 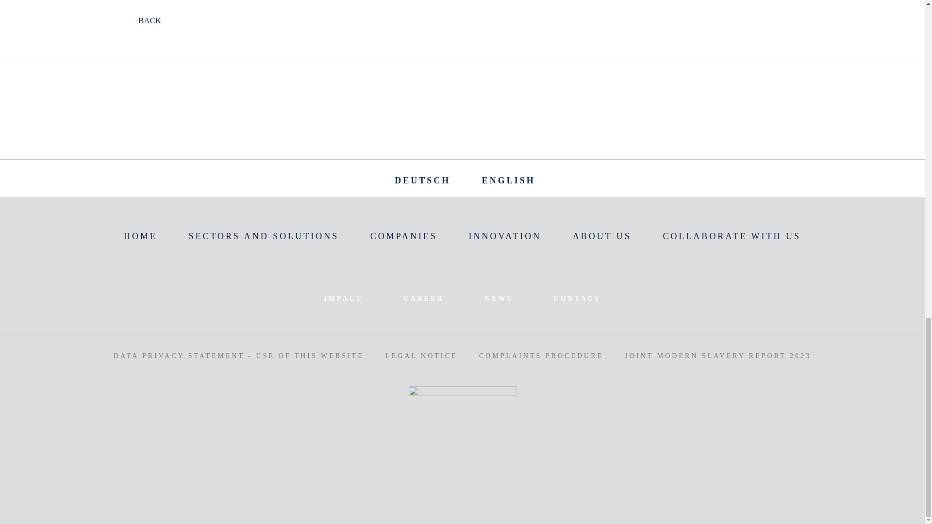 I want to click on Career, so click(x=423, y=298).